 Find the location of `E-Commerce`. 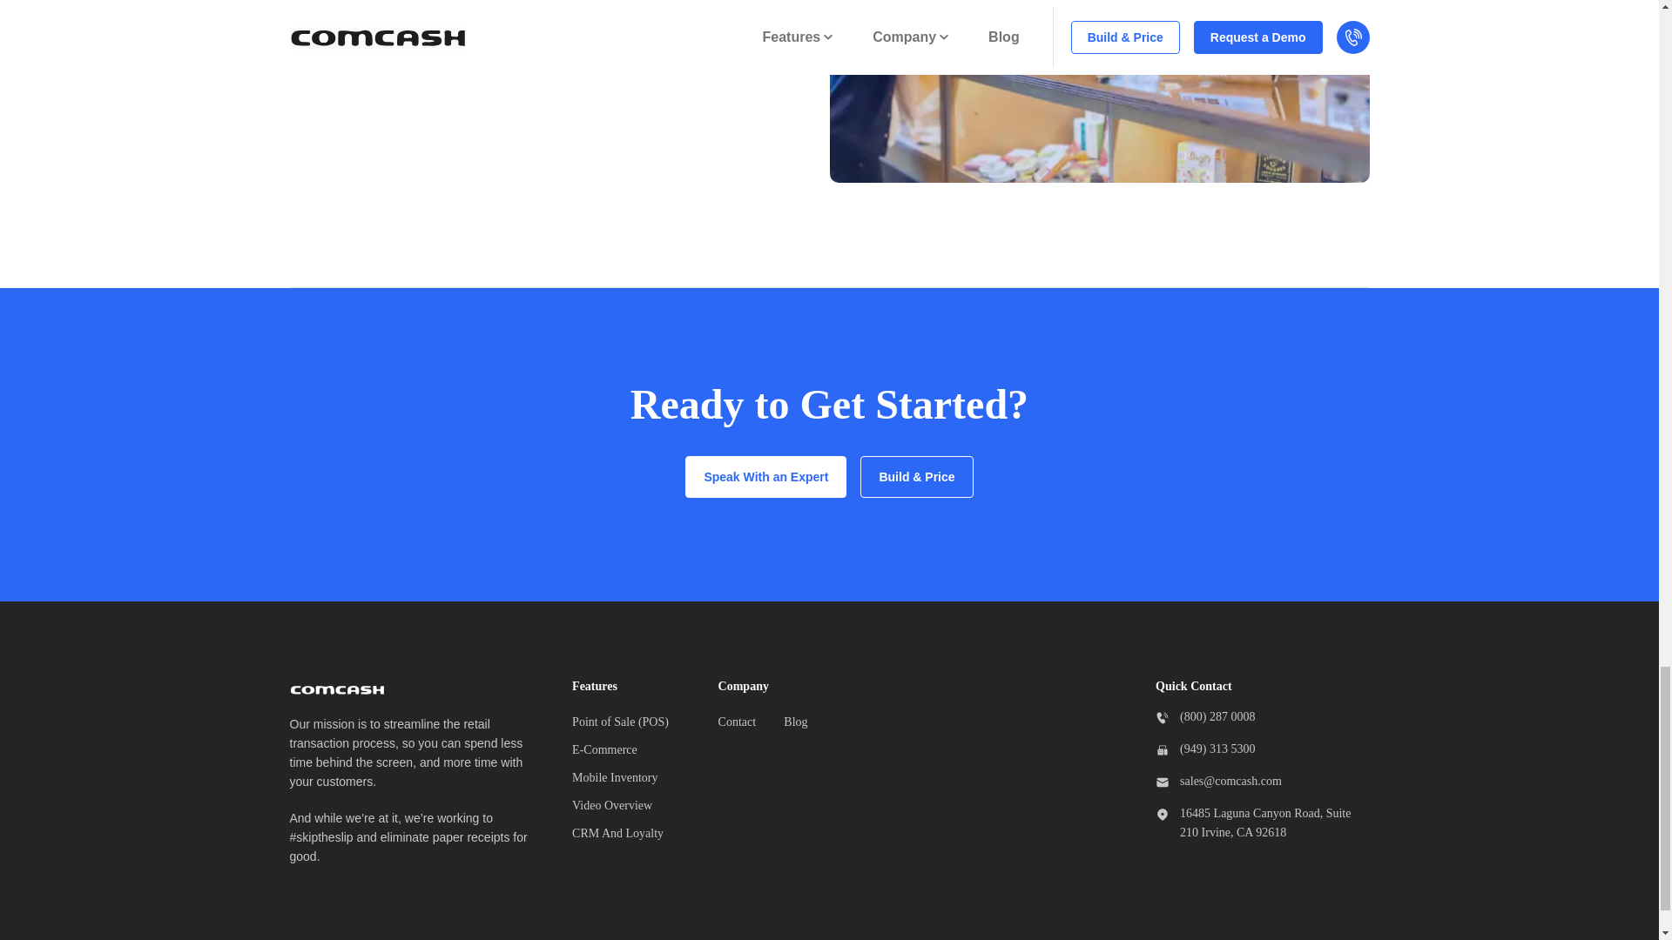

E-Commerce is located at coordinates (604, 750).